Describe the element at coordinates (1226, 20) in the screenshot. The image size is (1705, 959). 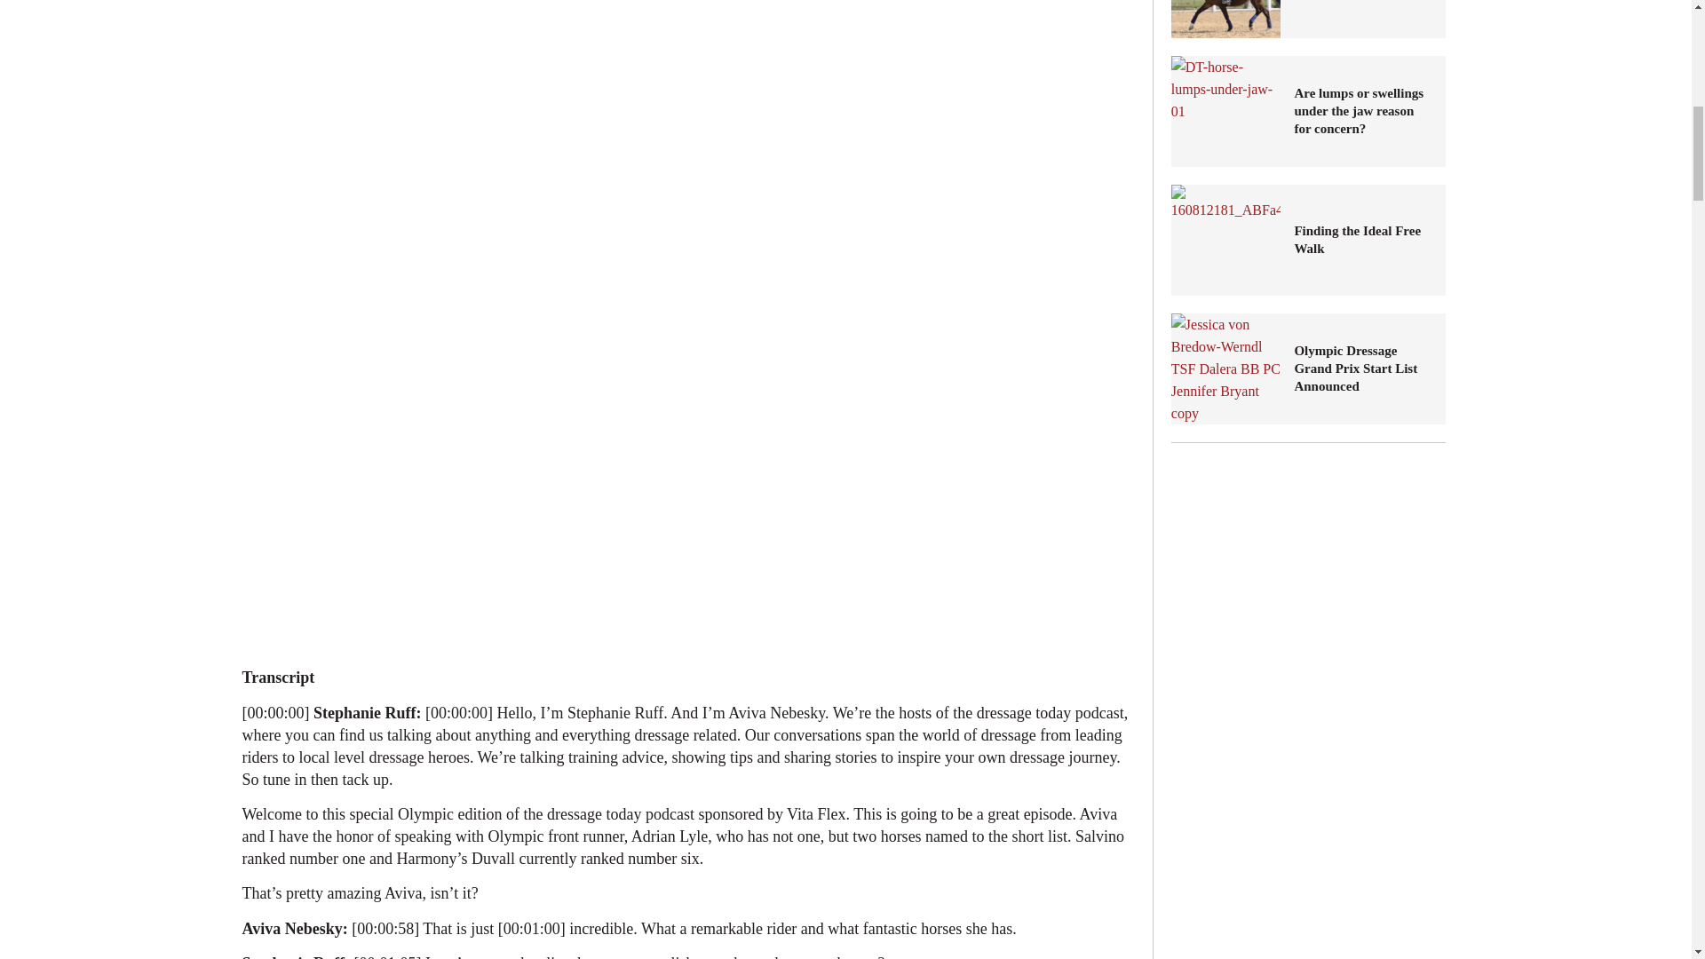
I see `Techniques to Improve Contact` at that location.